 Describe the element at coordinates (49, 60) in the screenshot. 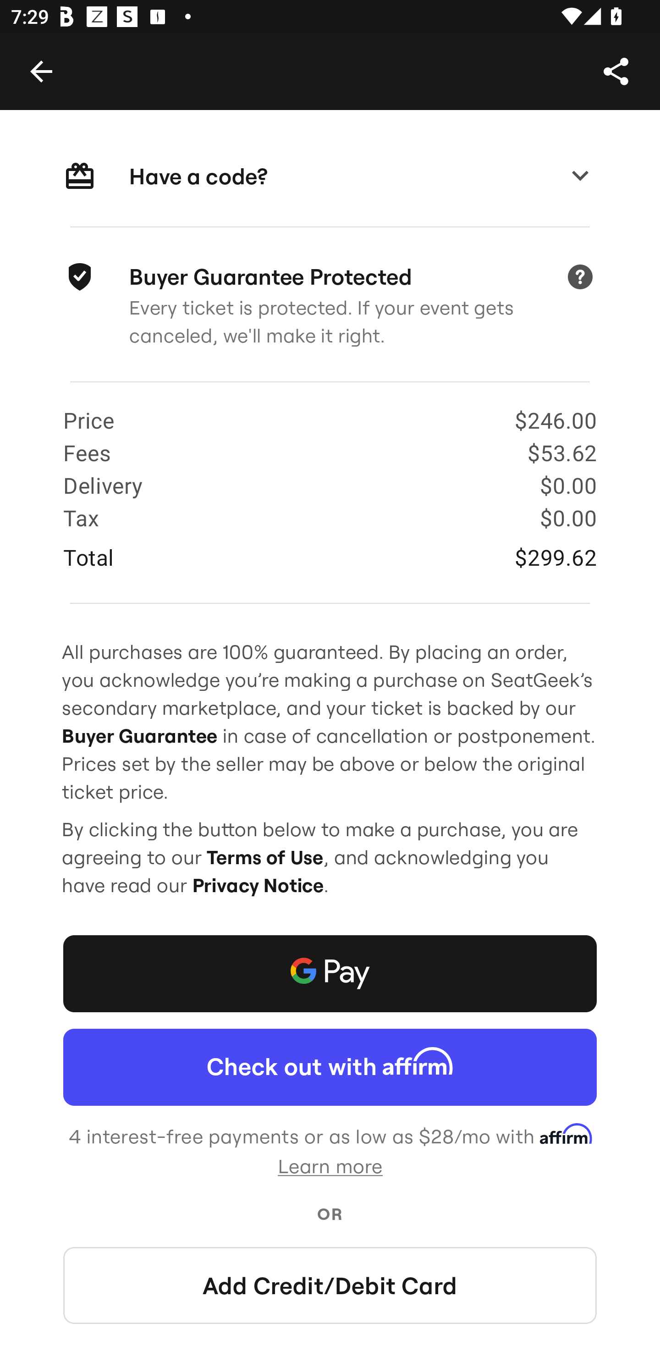

I see `Expand image to fullscreen` at that location.